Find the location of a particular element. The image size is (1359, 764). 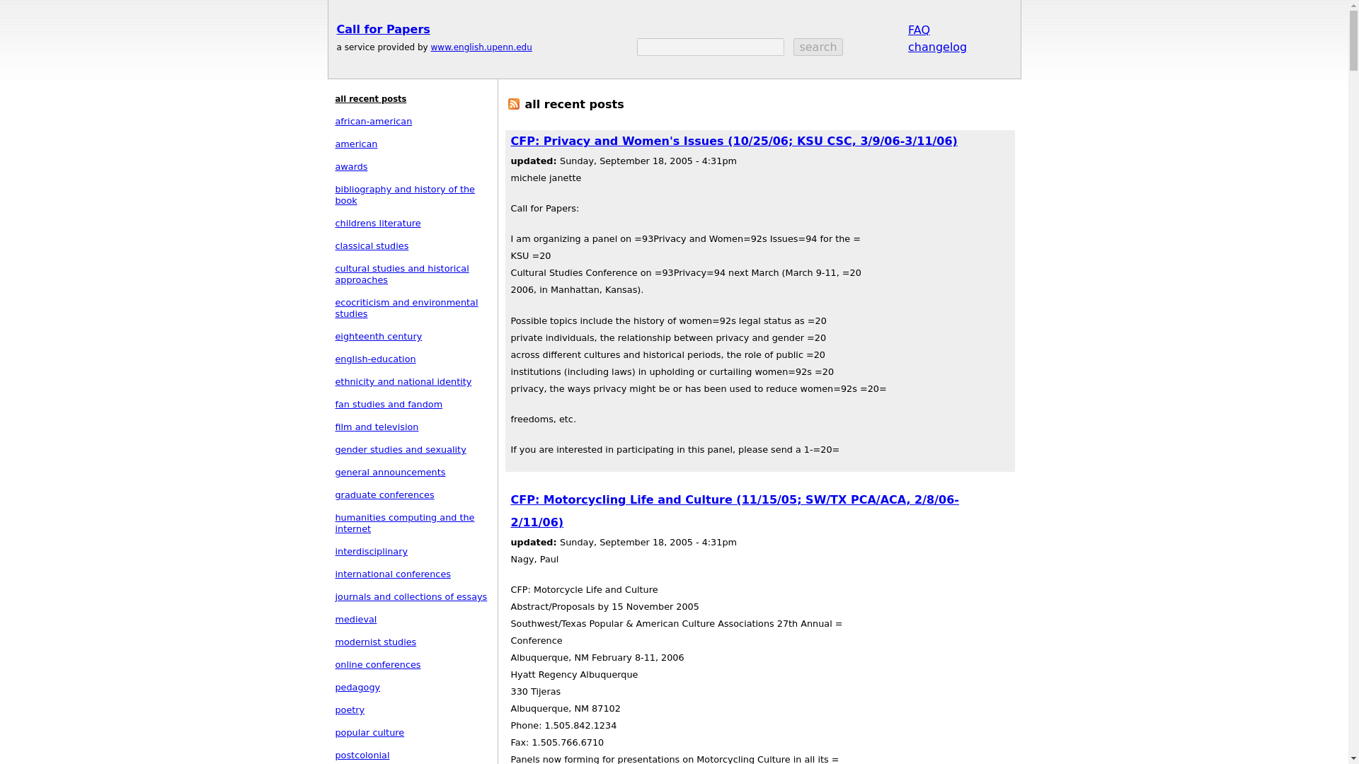

changelog is located at coordinates (937, 46).